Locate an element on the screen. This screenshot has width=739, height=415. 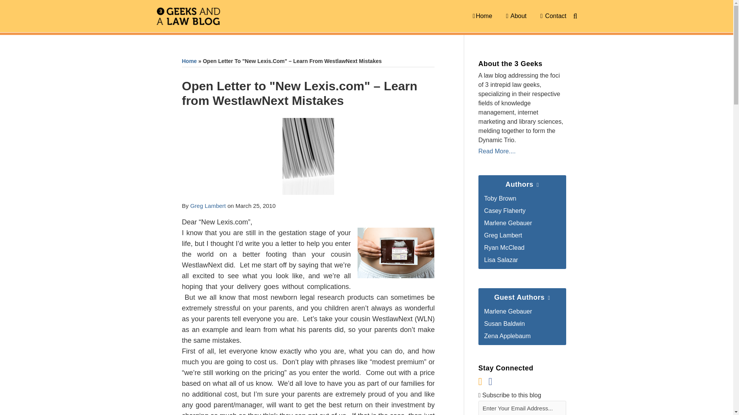
About is located at coordinates (516, 16).